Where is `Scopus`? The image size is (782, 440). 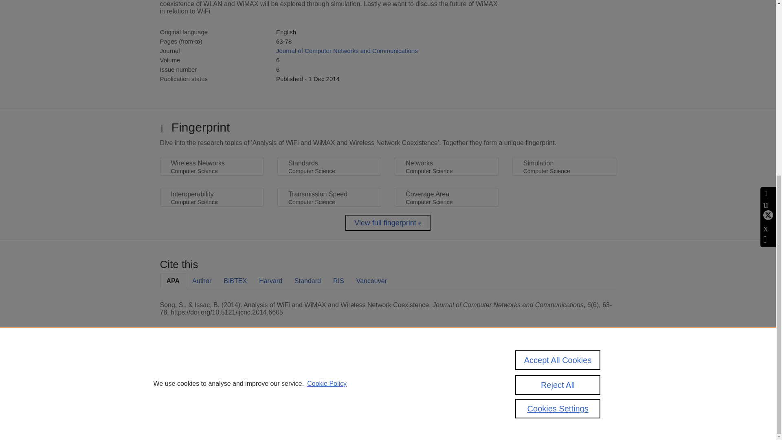 Scopus is located at coordinates (212, 369).